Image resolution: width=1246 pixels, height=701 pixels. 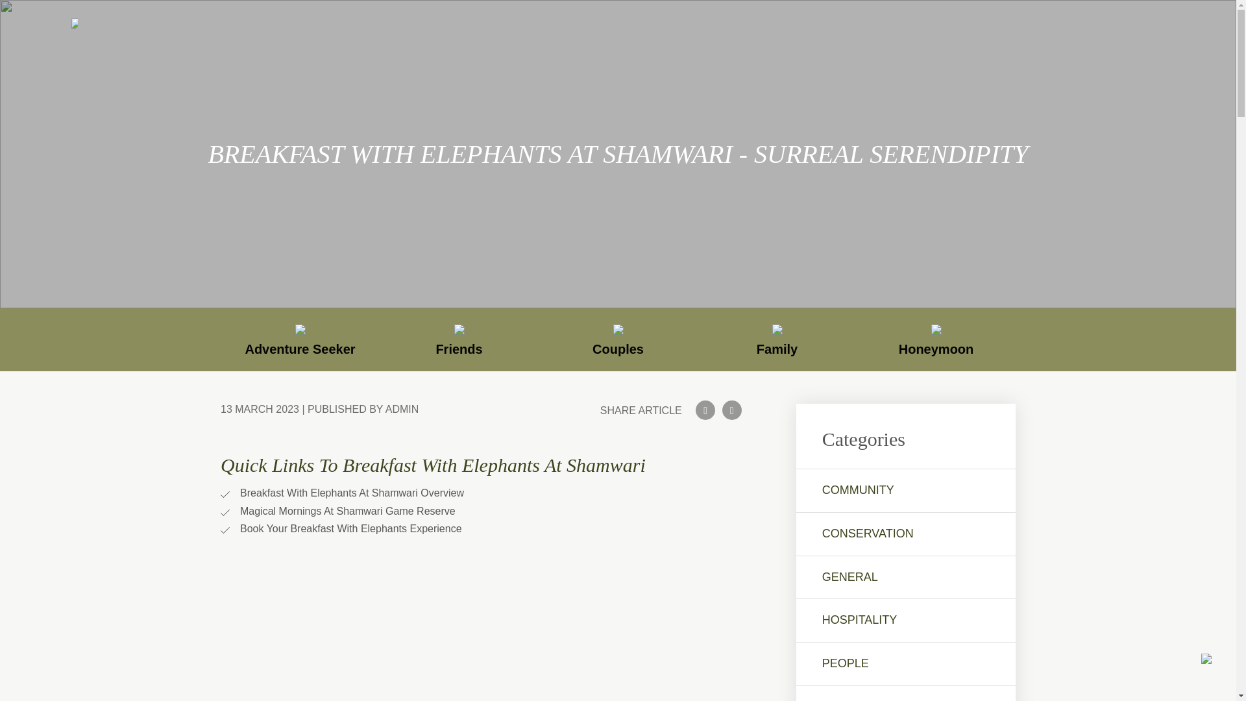 I want to click on Honeymoon, so click(x=936, y=339).